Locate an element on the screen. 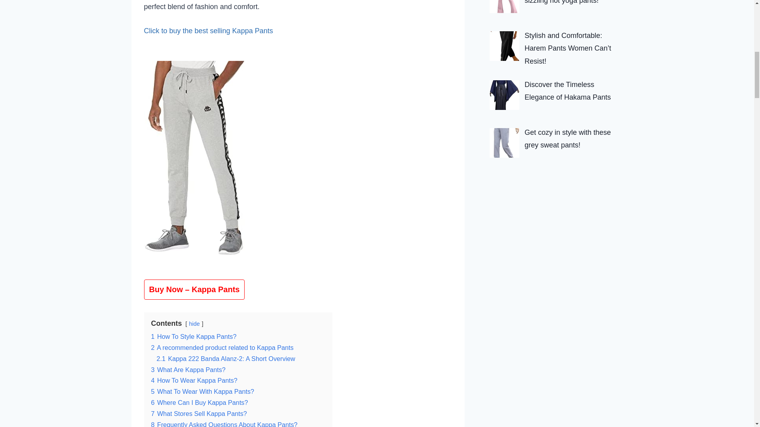 Image resolution: width=760 pixels, height=427 pixels. 4 How To Wear Kappa Pants? is located at coordinates (194, 380).